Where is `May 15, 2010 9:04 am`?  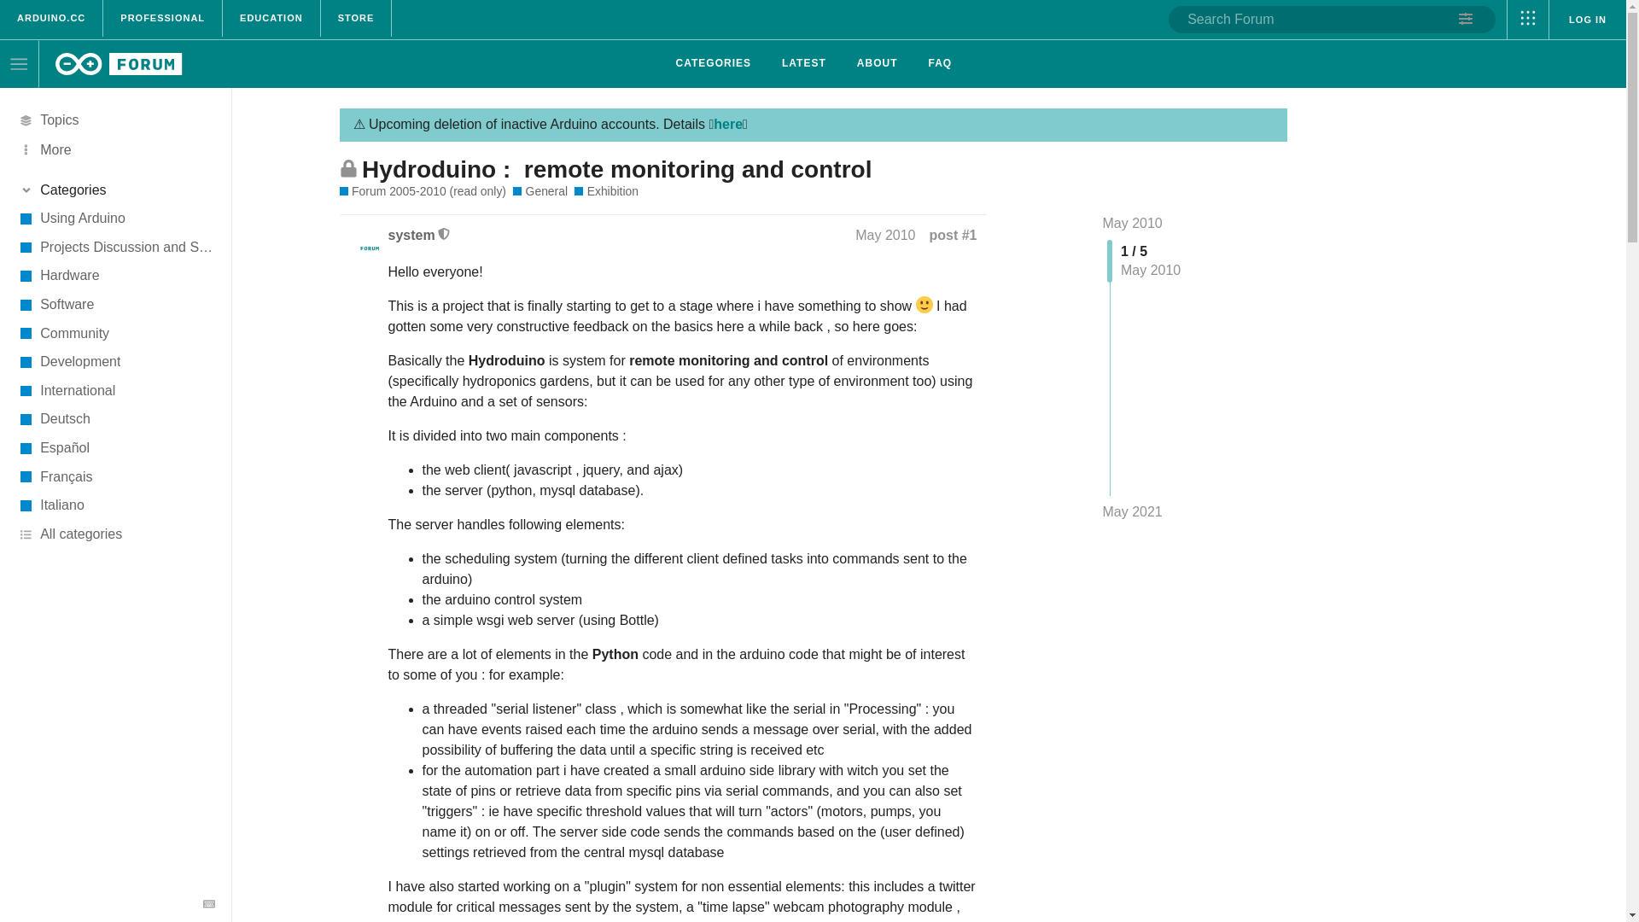
May 15, 2010 9:04 am is located at coordinates (884, 235).